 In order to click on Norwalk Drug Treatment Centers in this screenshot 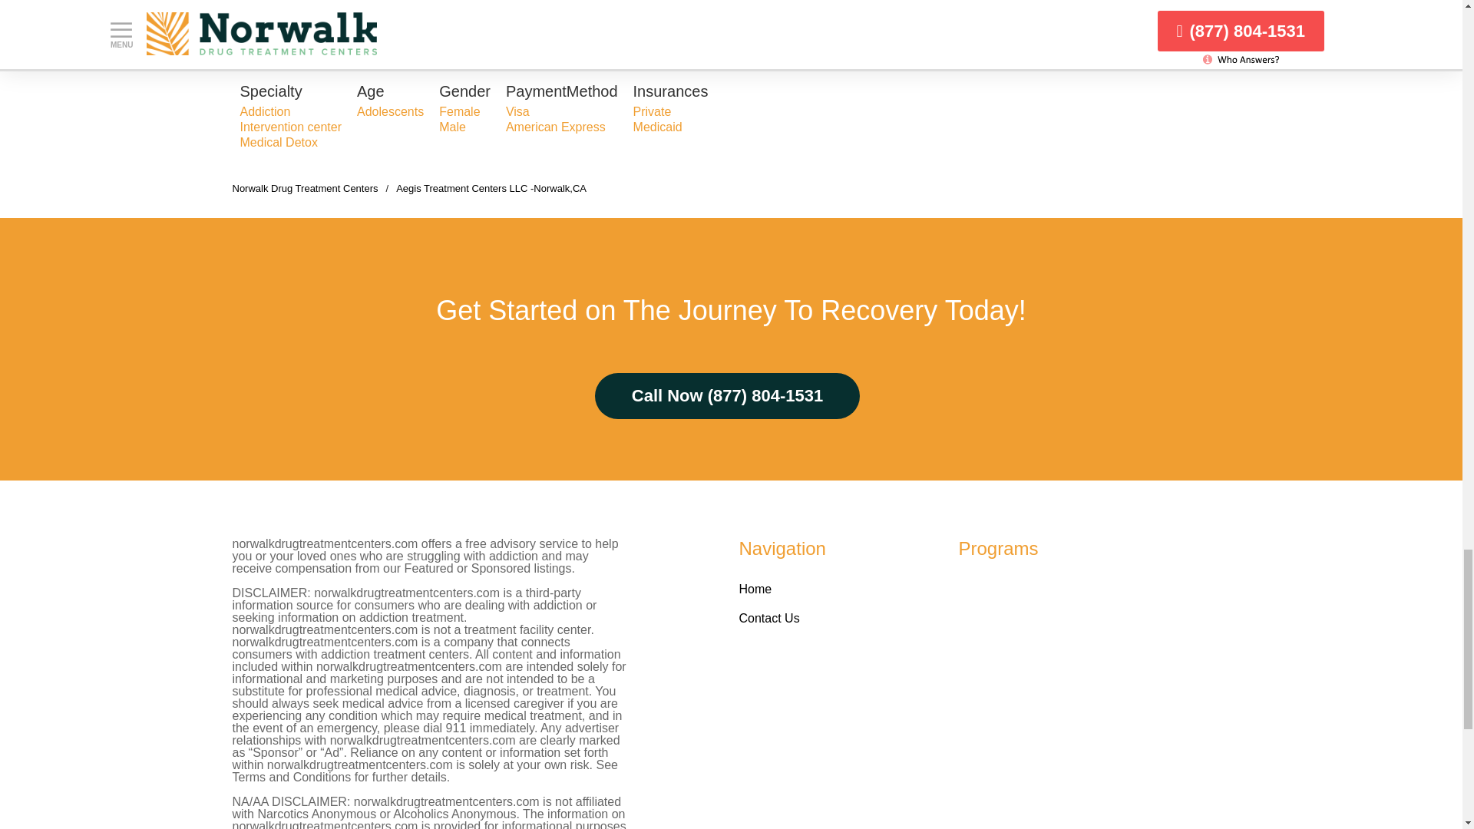, I will do `click(304, 187)`.